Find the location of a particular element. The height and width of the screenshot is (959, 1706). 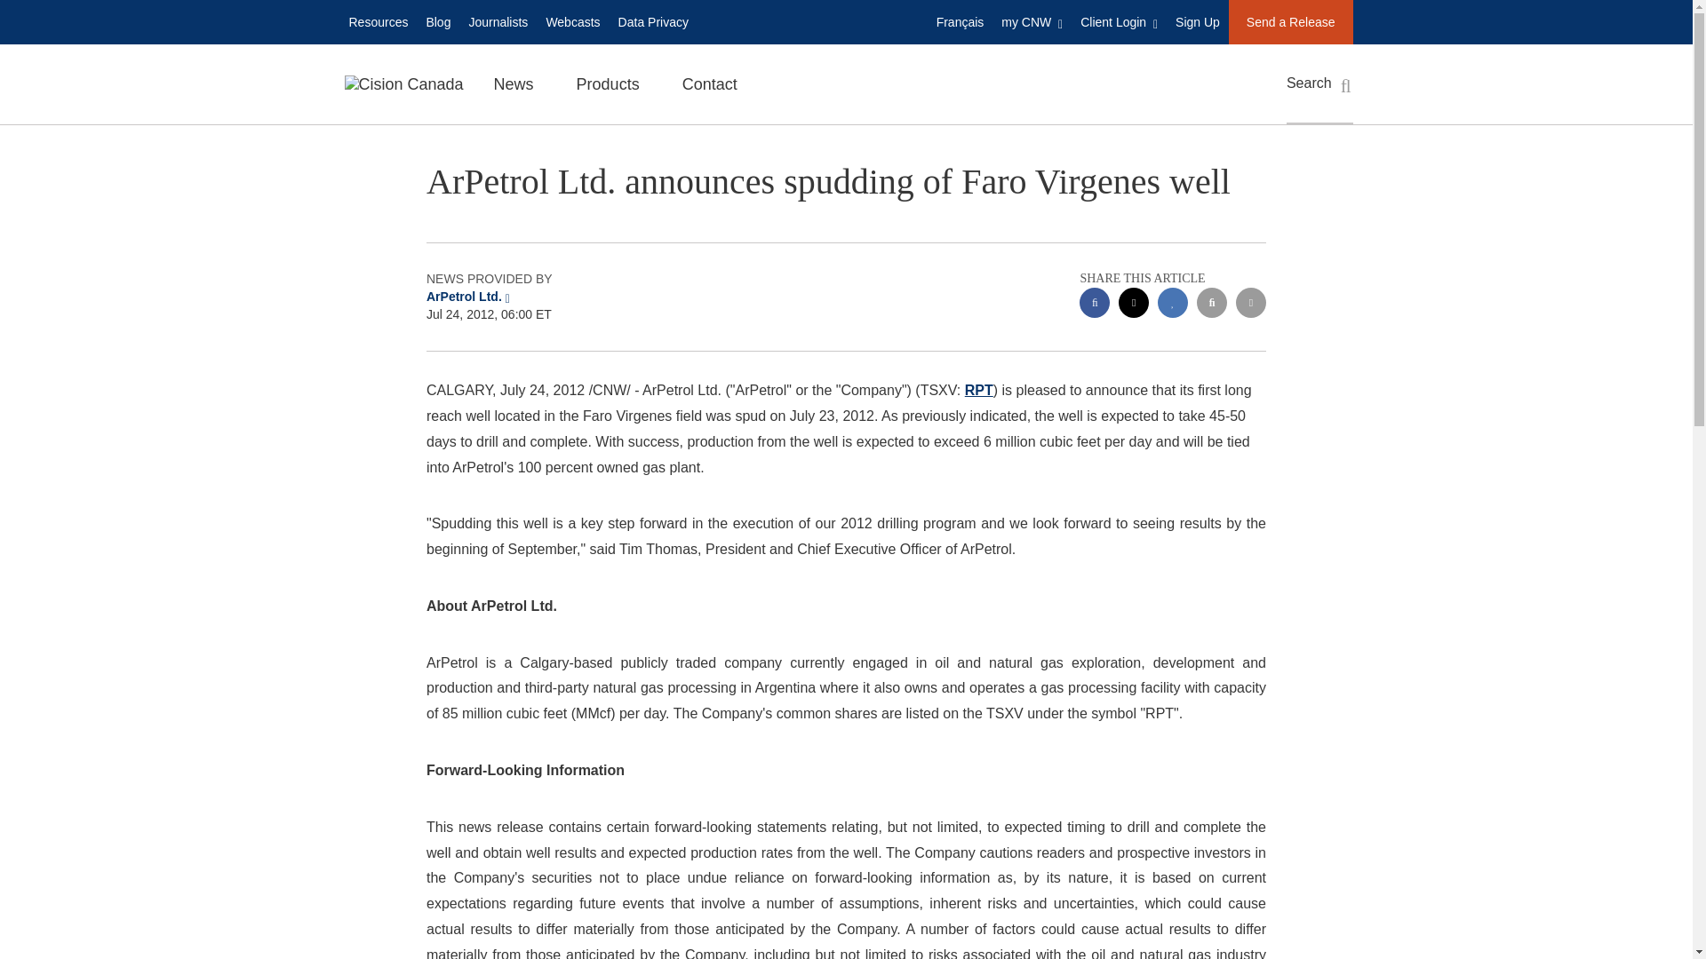

my CNW  is located at coordinates (1032, 21).